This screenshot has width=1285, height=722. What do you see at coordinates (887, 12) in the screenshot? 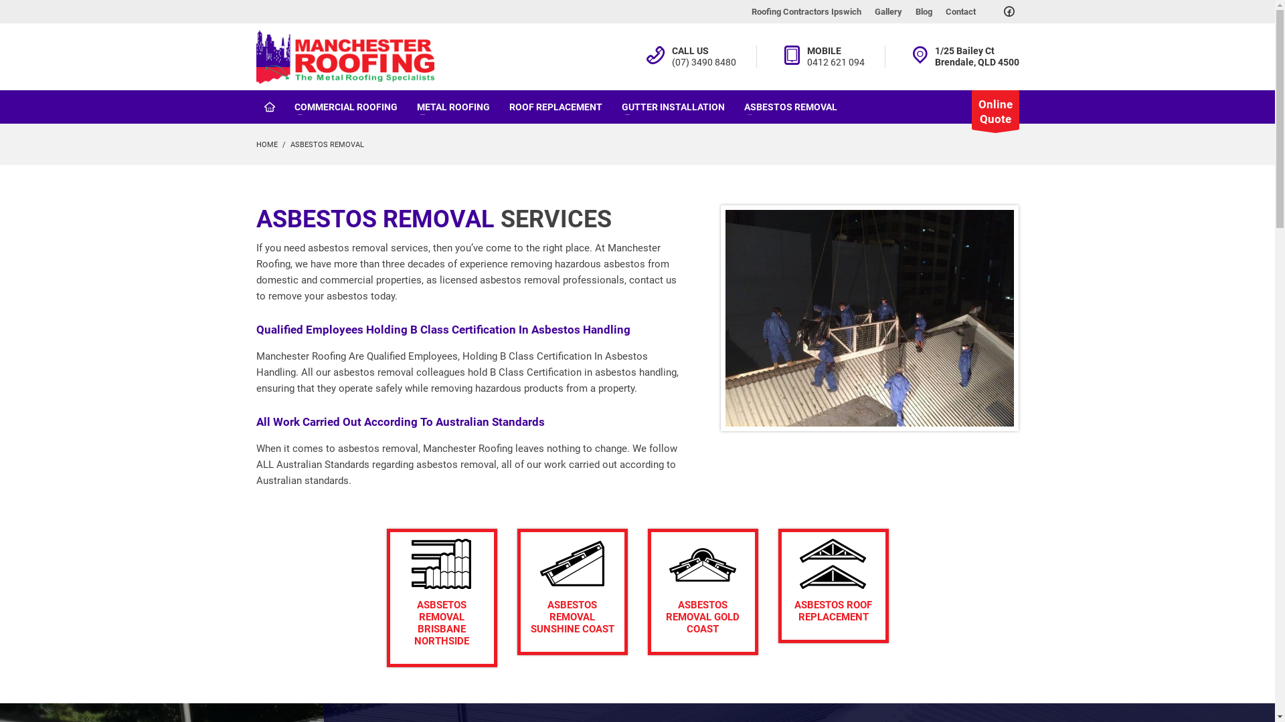
I see `Gallery` at bounding box center [887, 12].